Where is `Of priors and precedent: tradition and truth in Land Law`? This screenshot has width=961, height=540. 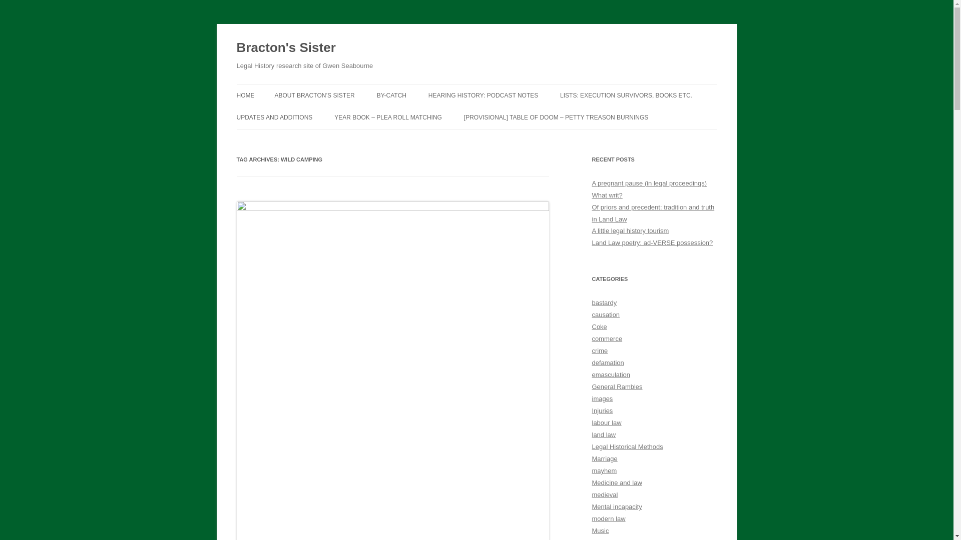 Of priors and precedent: tradition and truth in Land Law is located at coordinates (653, 213).